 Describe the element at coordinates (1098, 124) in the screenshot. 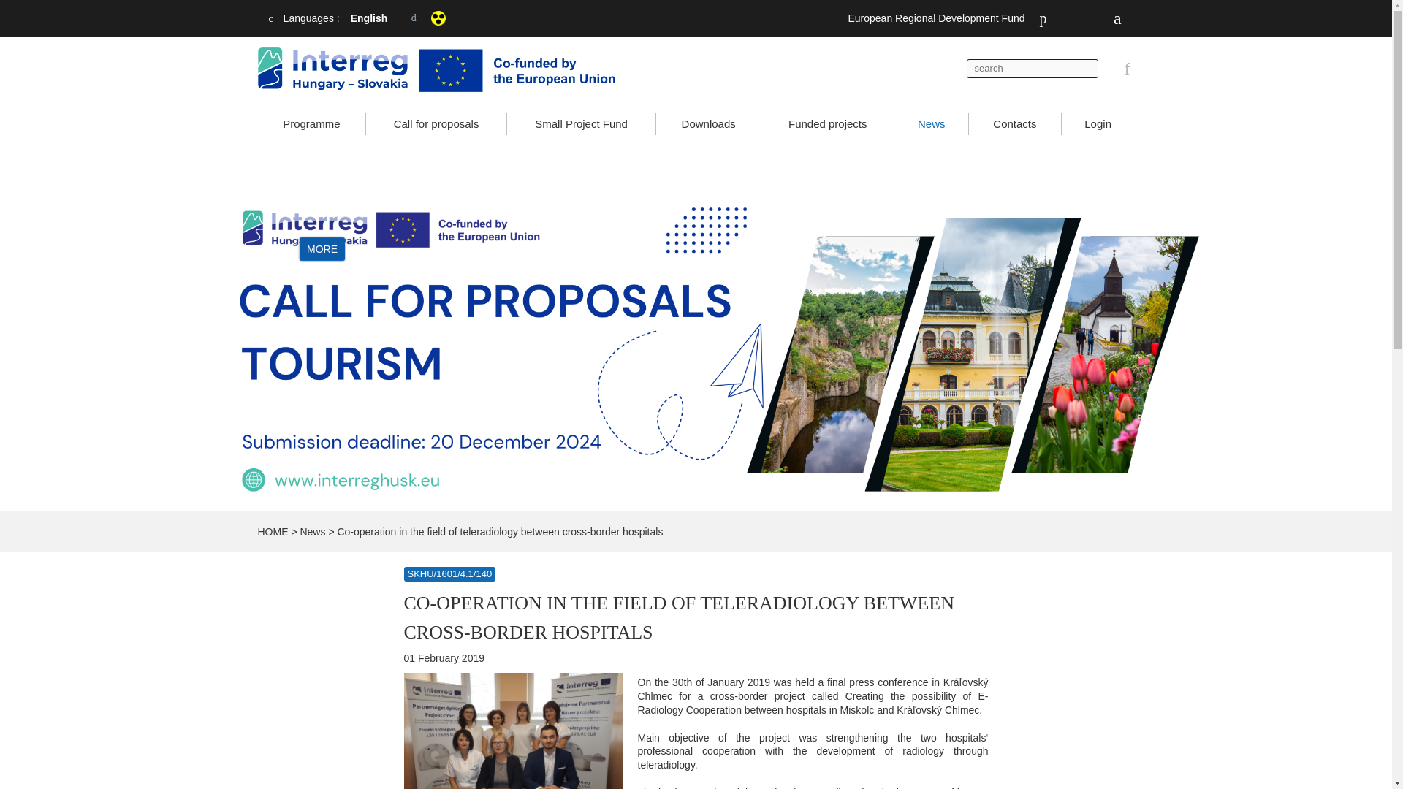

I see `Login` at that location.